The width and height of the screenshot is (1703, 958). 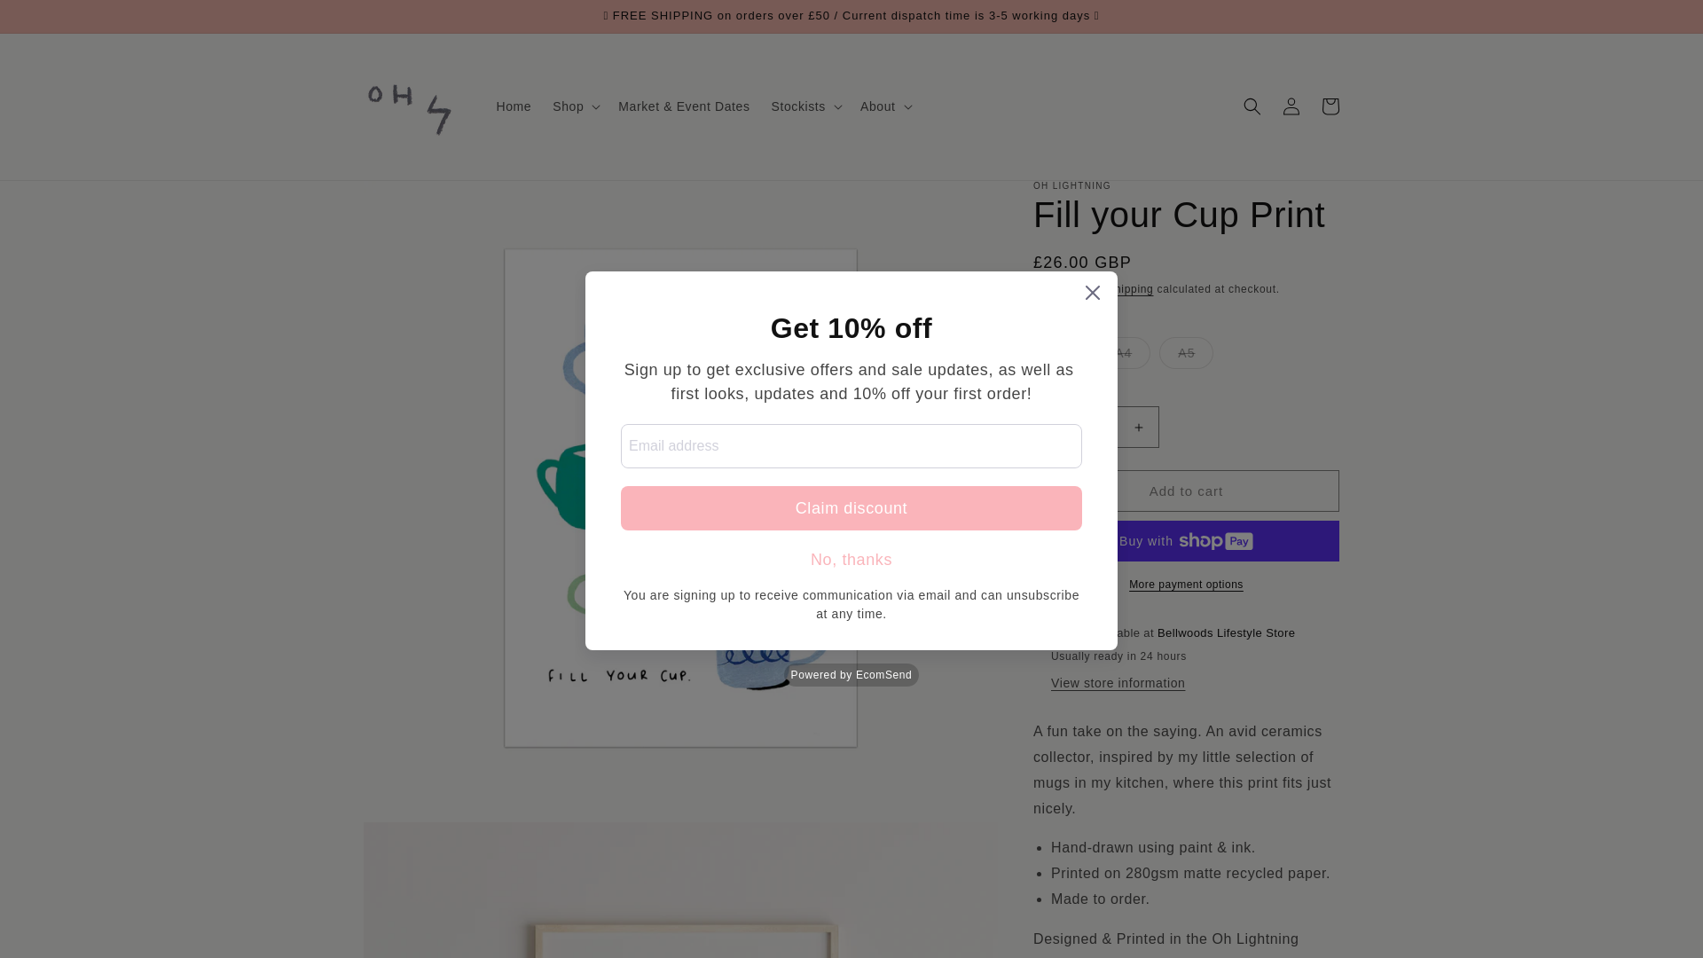 I want to click on Log in, so click(x=1291, y=106).